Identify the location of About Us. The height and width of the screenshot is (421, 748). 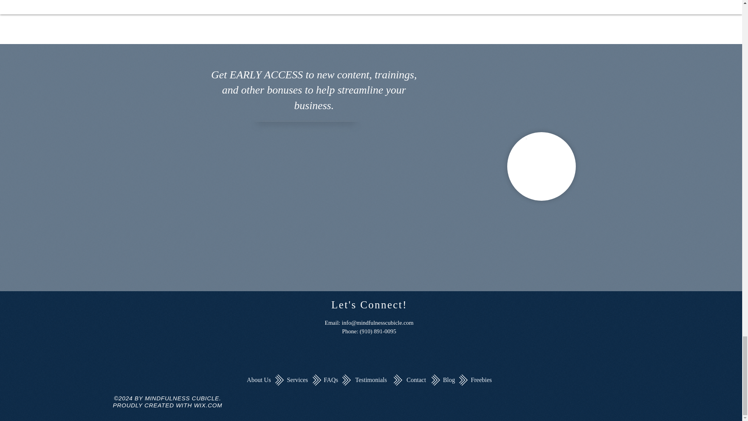
(259, 380).